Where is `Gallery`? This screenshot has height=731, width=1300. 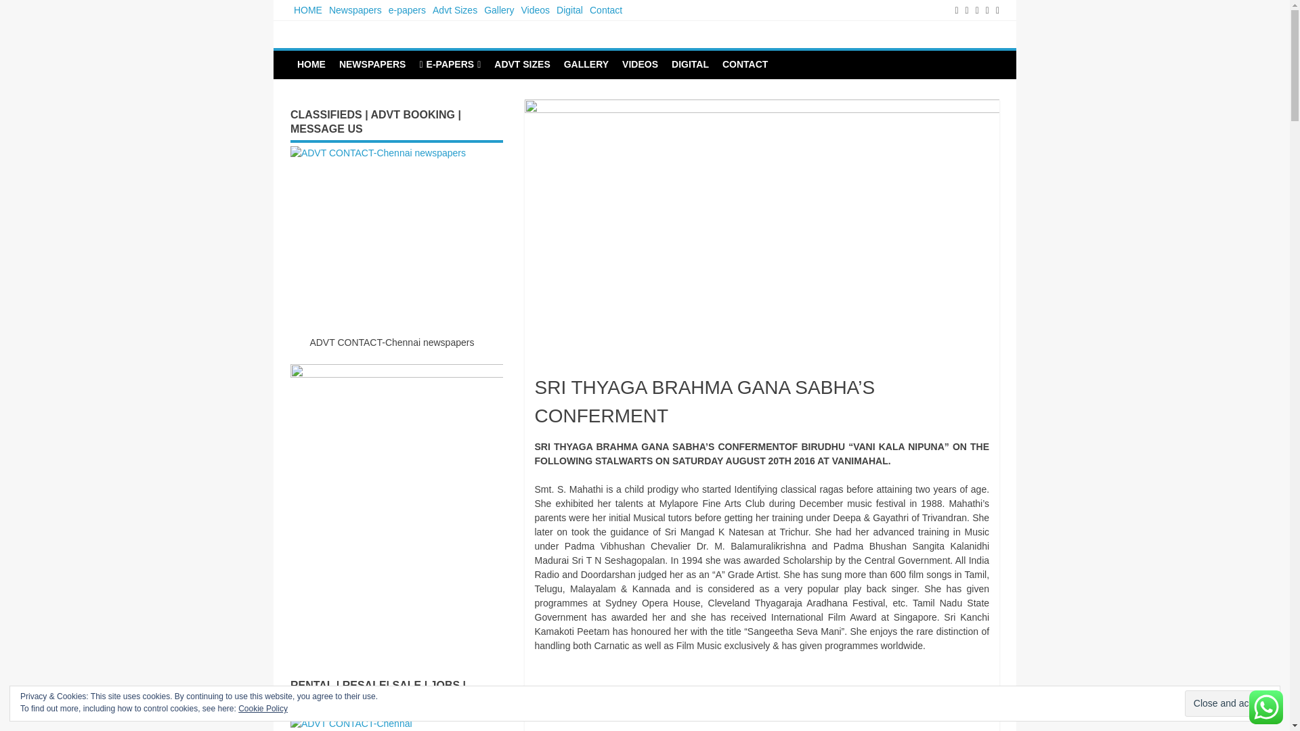
Gallery is located at coordinates (499, 10).